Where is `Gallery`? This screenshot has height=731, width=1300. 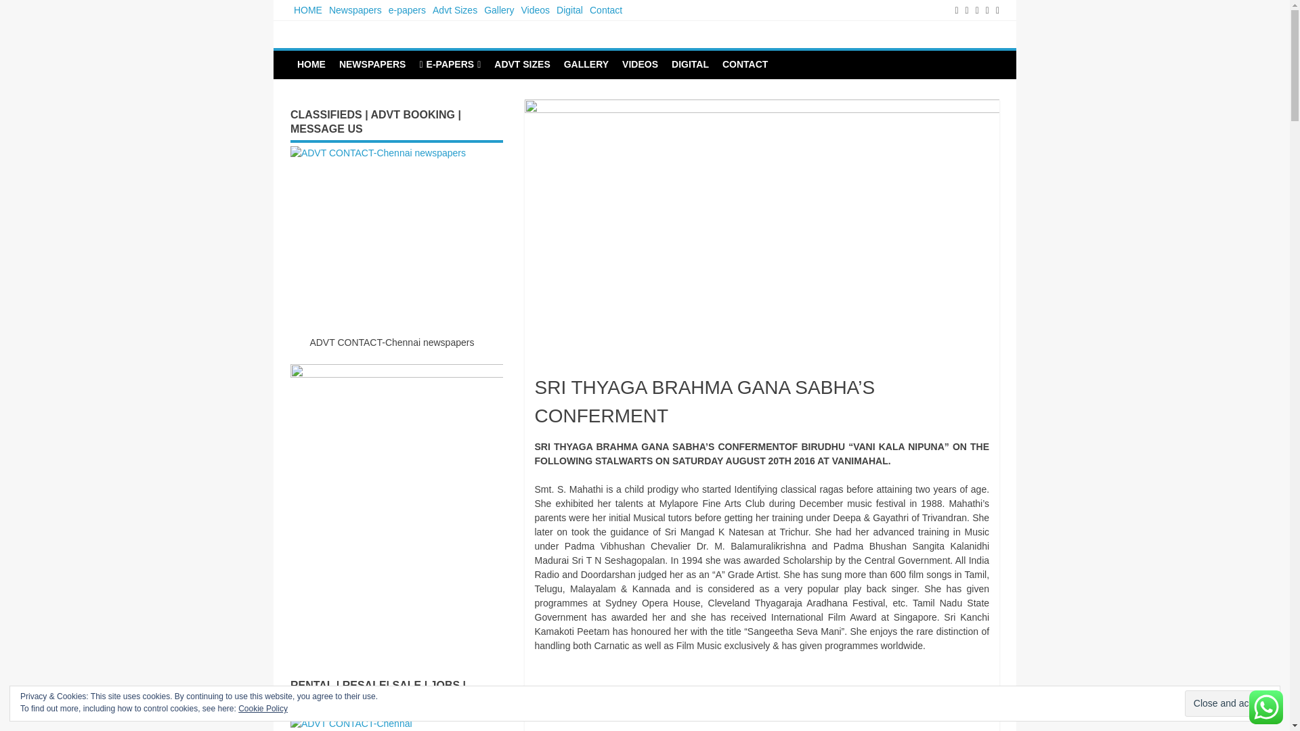
Gallery is located at coordinates (499, 10).